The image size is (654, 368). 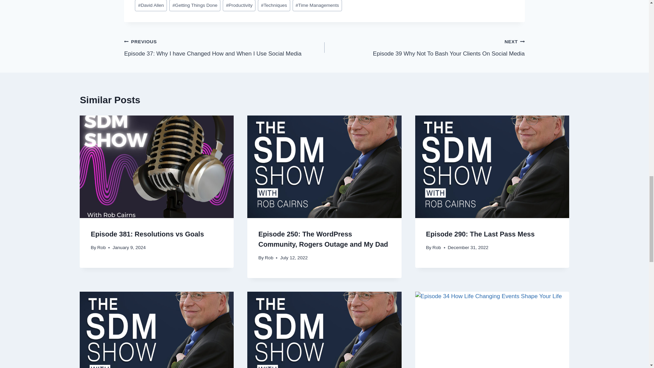 I want to click on Time Managements, so click(x=317, y=5).